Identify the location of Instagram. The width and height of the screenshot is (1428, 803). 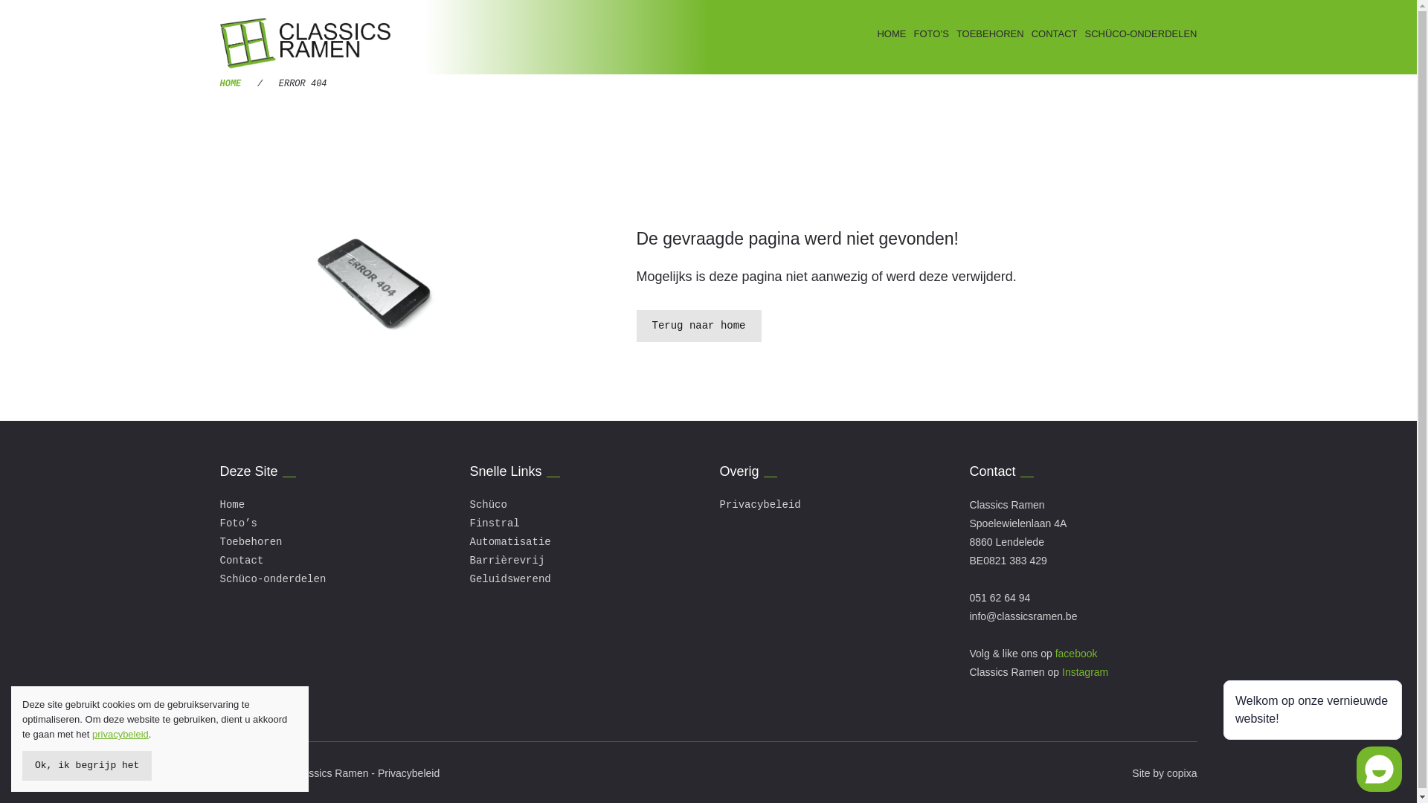
(1085, 672).